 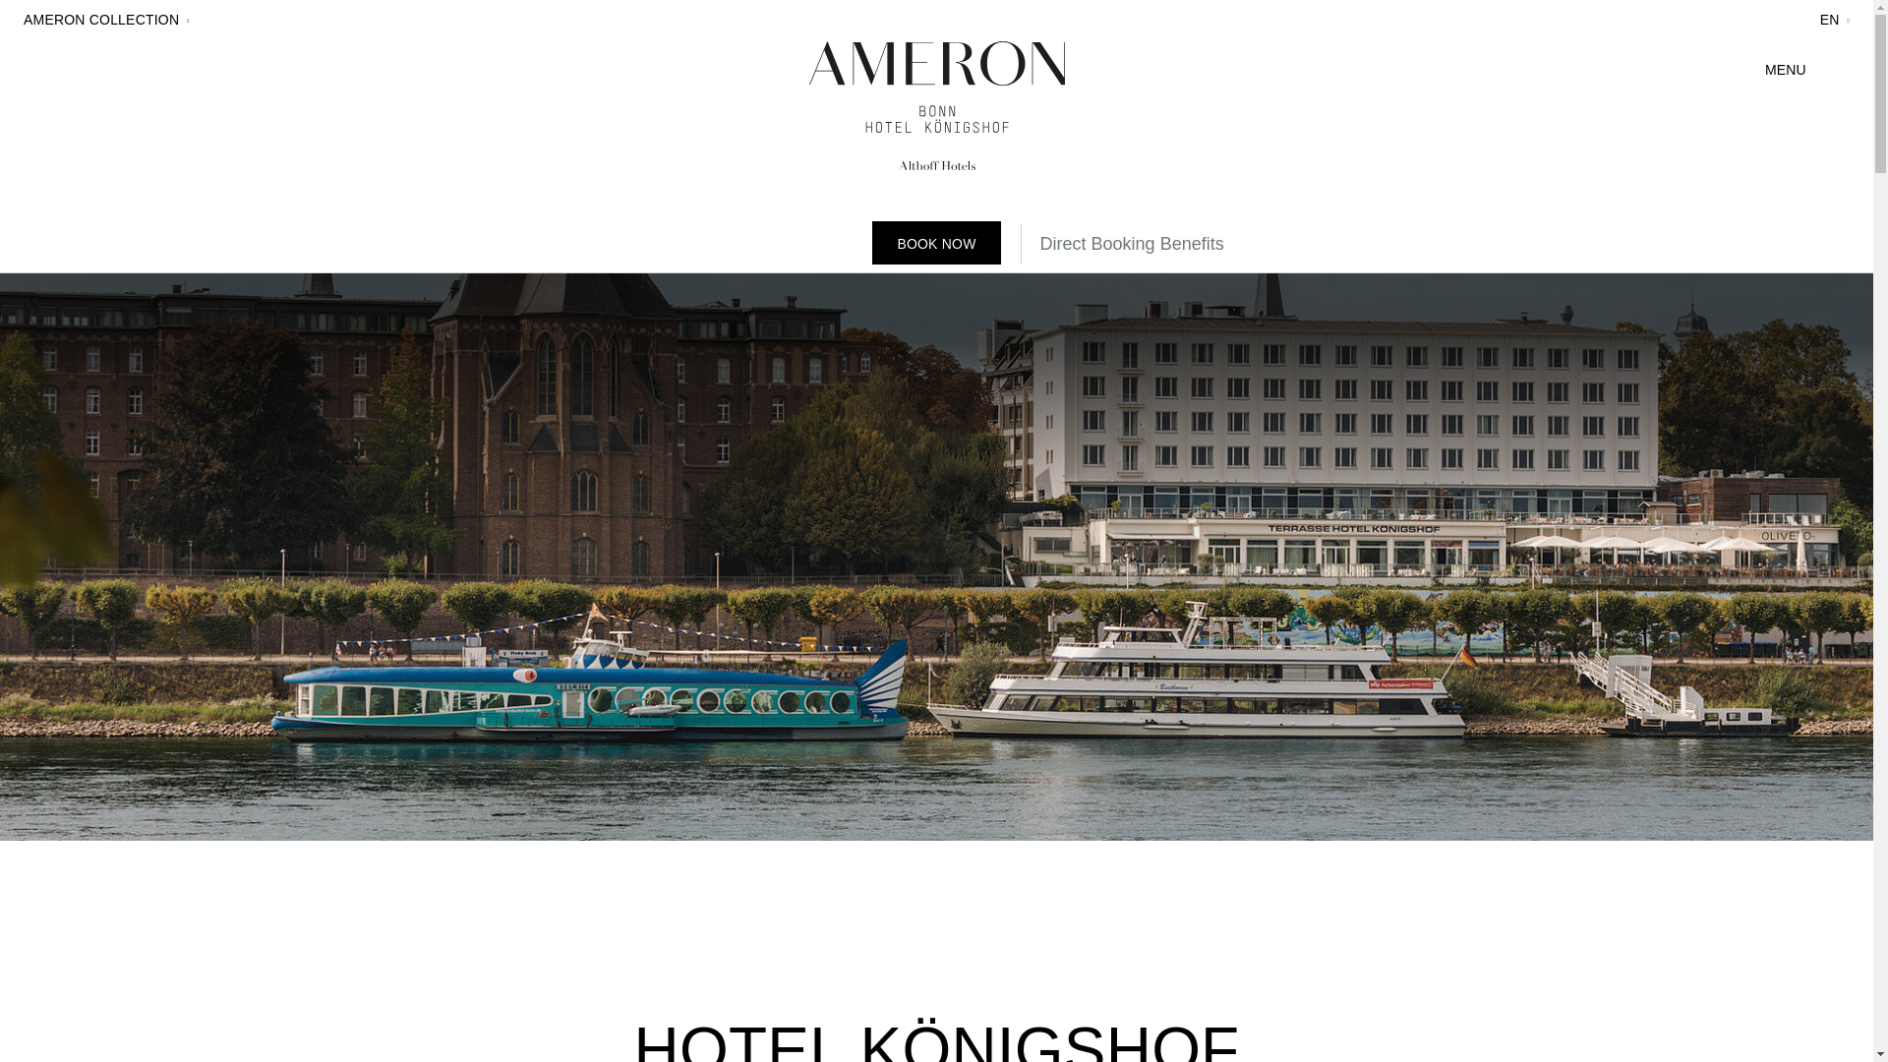 What do you see at coordinates (936, 242) in the screenshot?
I see `BOOK NOW` at bounding box center [936, 242].